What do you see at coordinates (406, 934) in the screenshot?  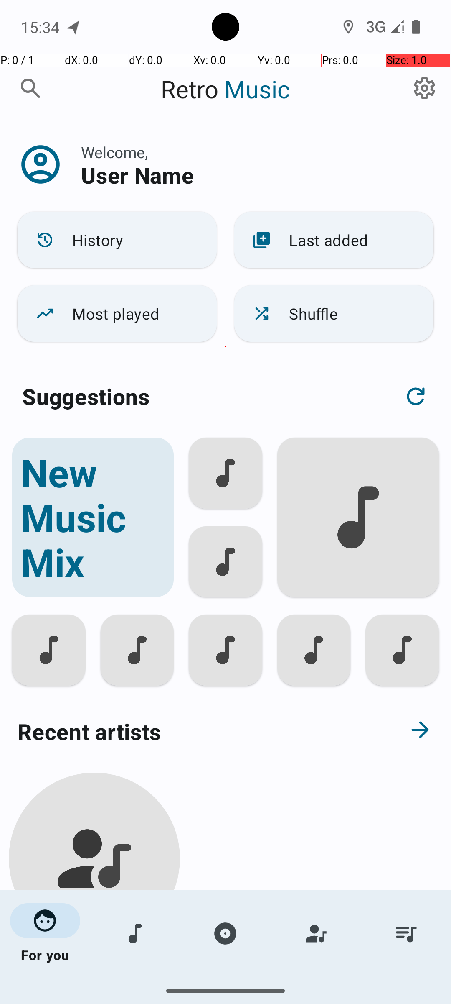 I see `Playlists` at bounding box center [406, 934].